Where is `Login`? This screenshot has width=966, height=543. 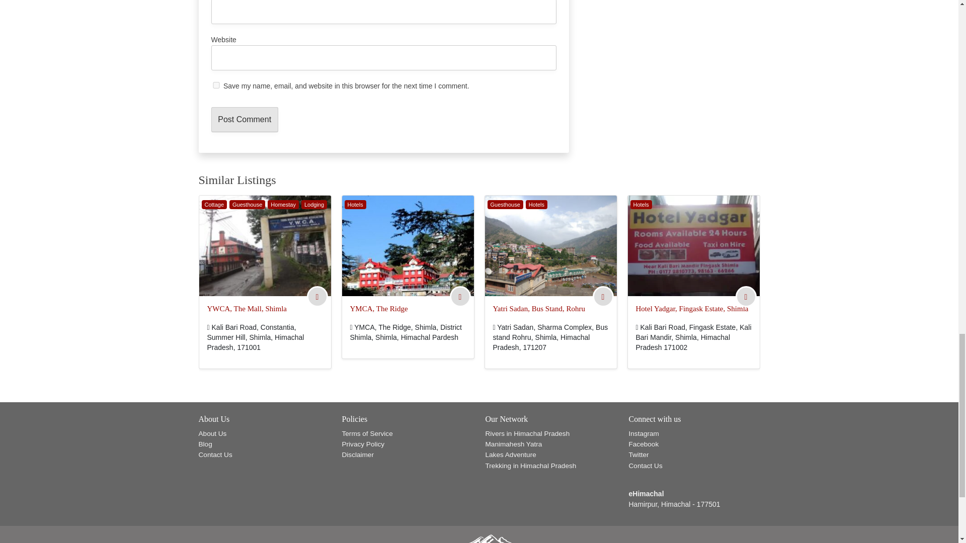 Login is located at coordinates (745, 297).